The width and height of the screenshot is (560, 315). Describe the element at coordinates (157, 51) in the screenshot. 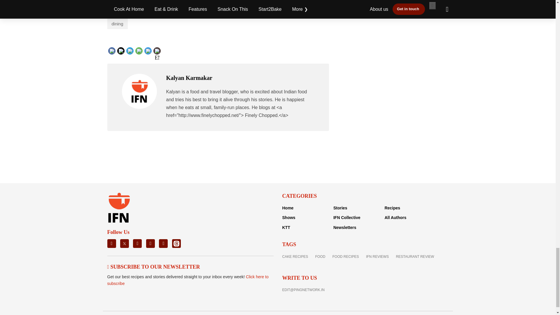

I see `Share by Email` at that location.